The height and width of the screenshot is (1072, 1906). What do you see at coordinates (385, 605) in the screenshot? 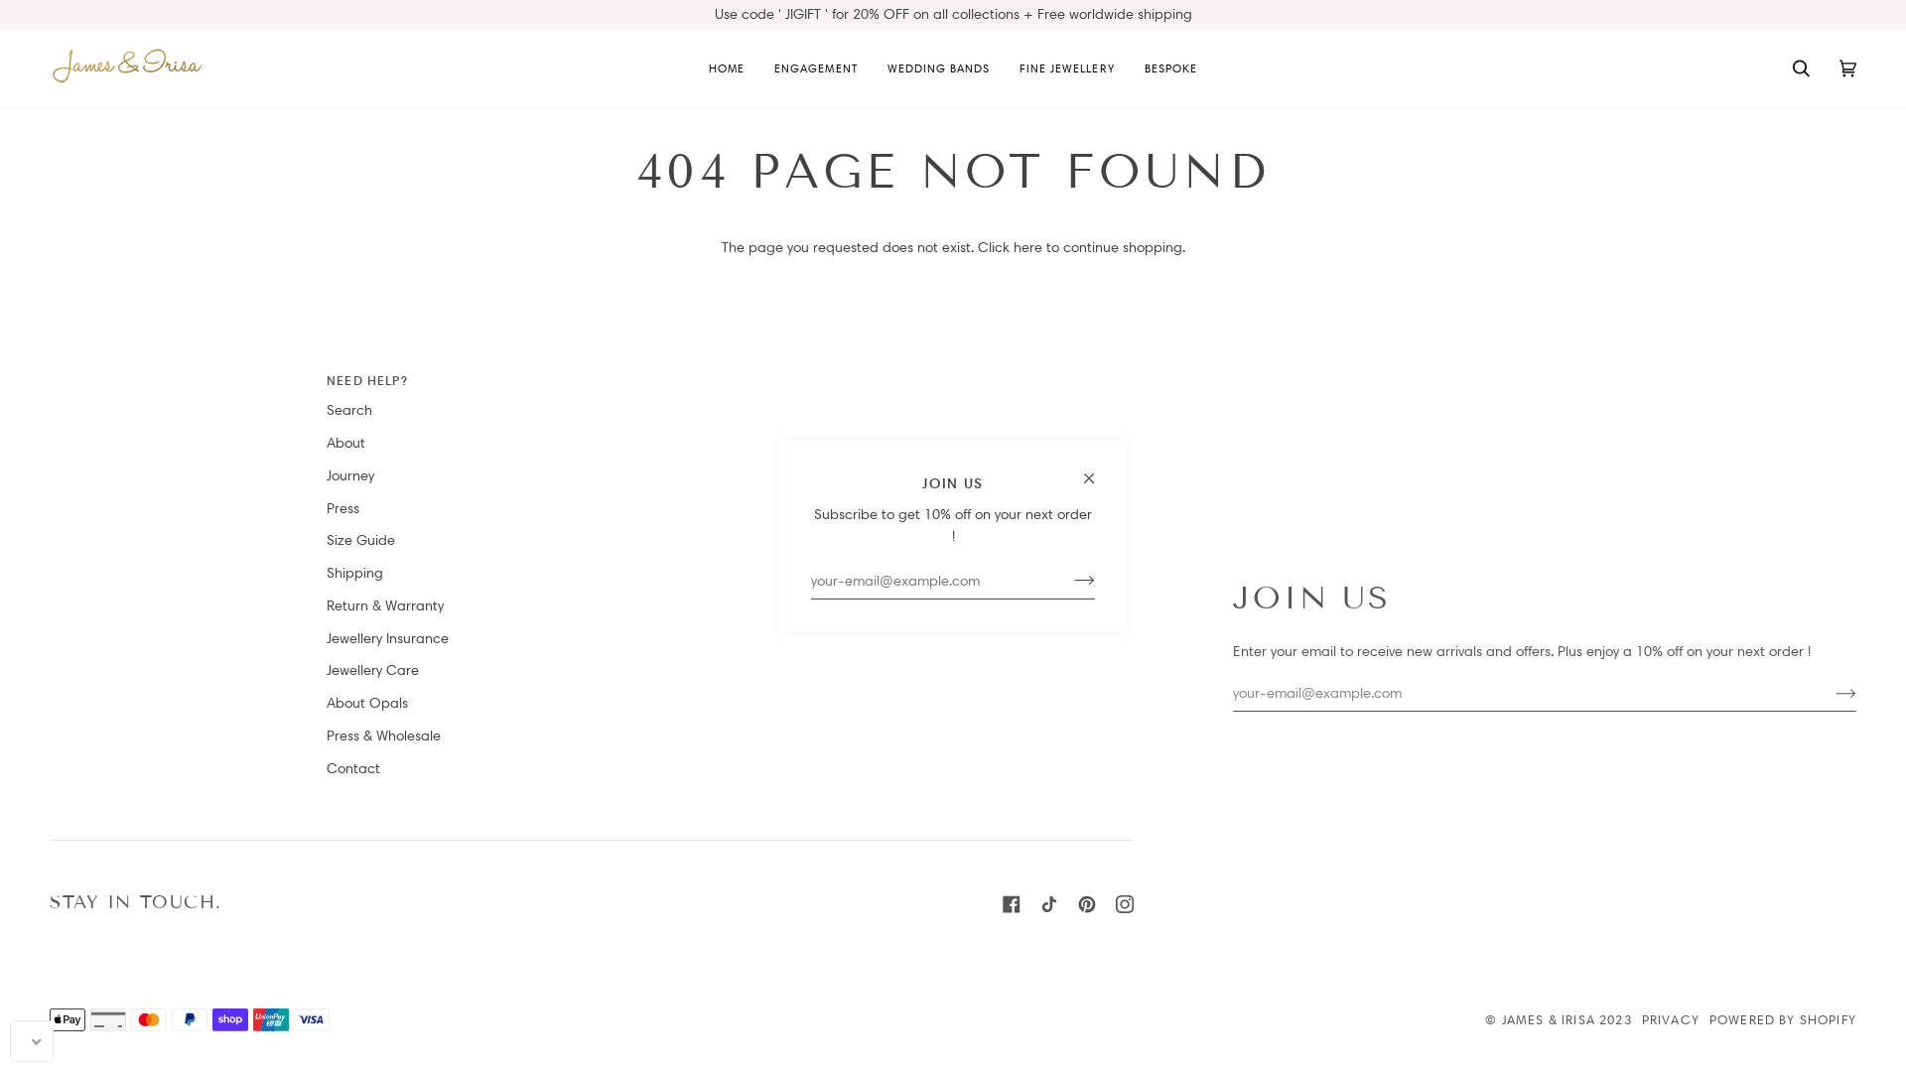
I see `Return & Warranty` at bounding box center [385, 605].